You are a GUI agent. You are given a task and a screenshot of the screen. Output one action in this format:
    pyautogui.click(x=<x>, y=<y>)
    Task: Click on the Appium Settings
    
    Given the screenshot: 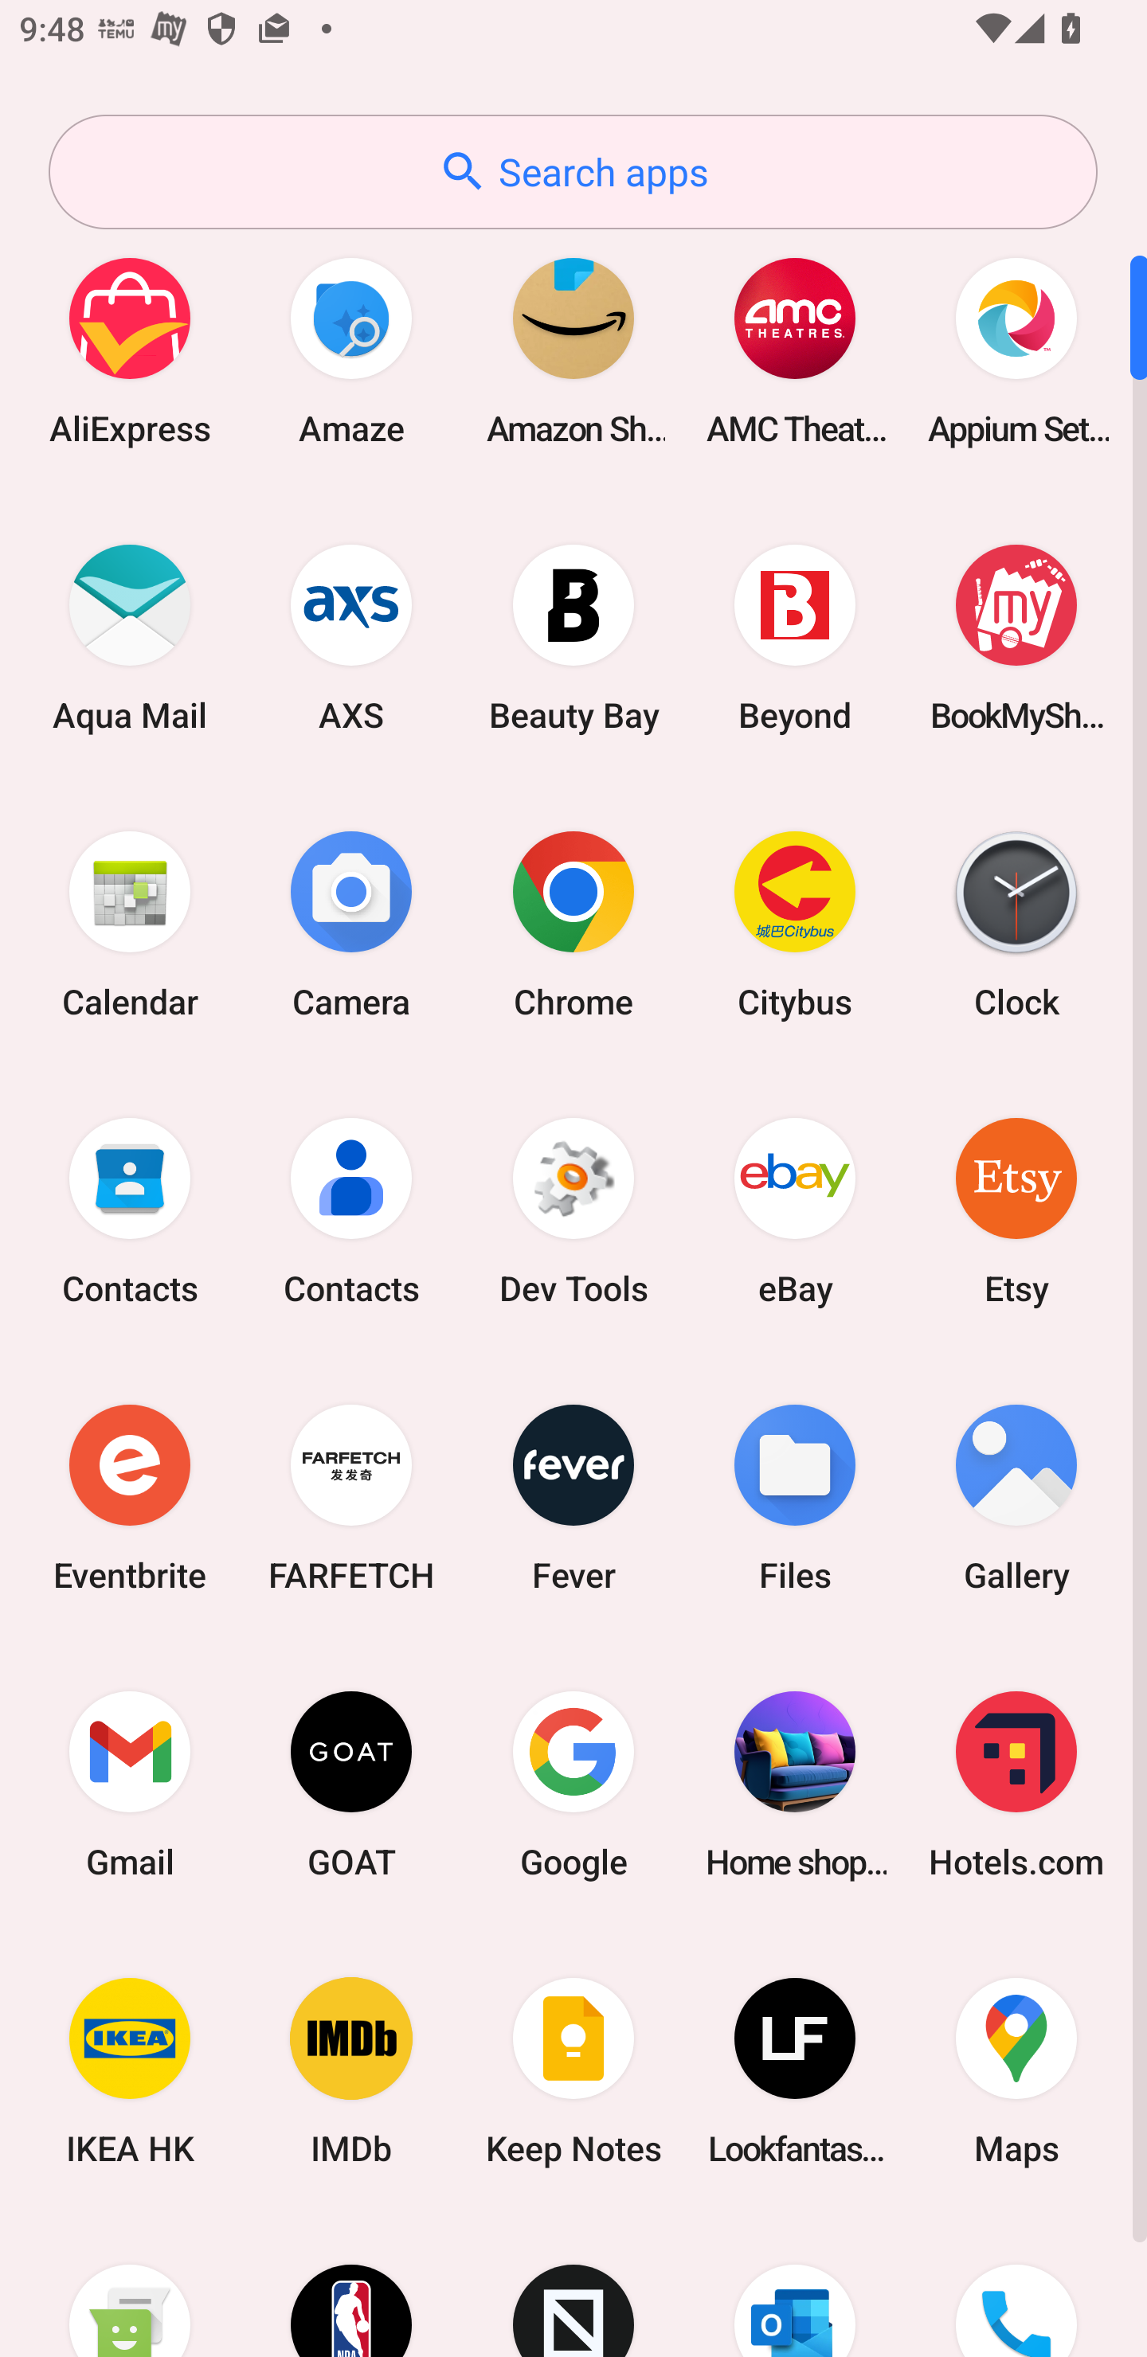 What is the action you would take?
    pyautogui.click(x=1016, y=350)
    